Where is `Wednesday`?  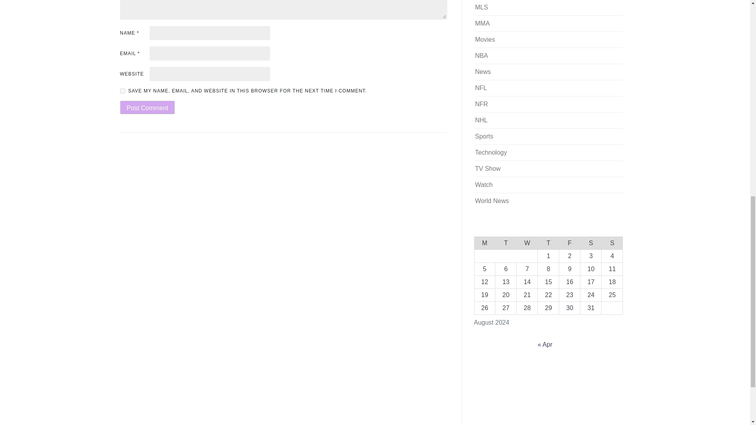
Wednesday is located at coordinates (527, 242).